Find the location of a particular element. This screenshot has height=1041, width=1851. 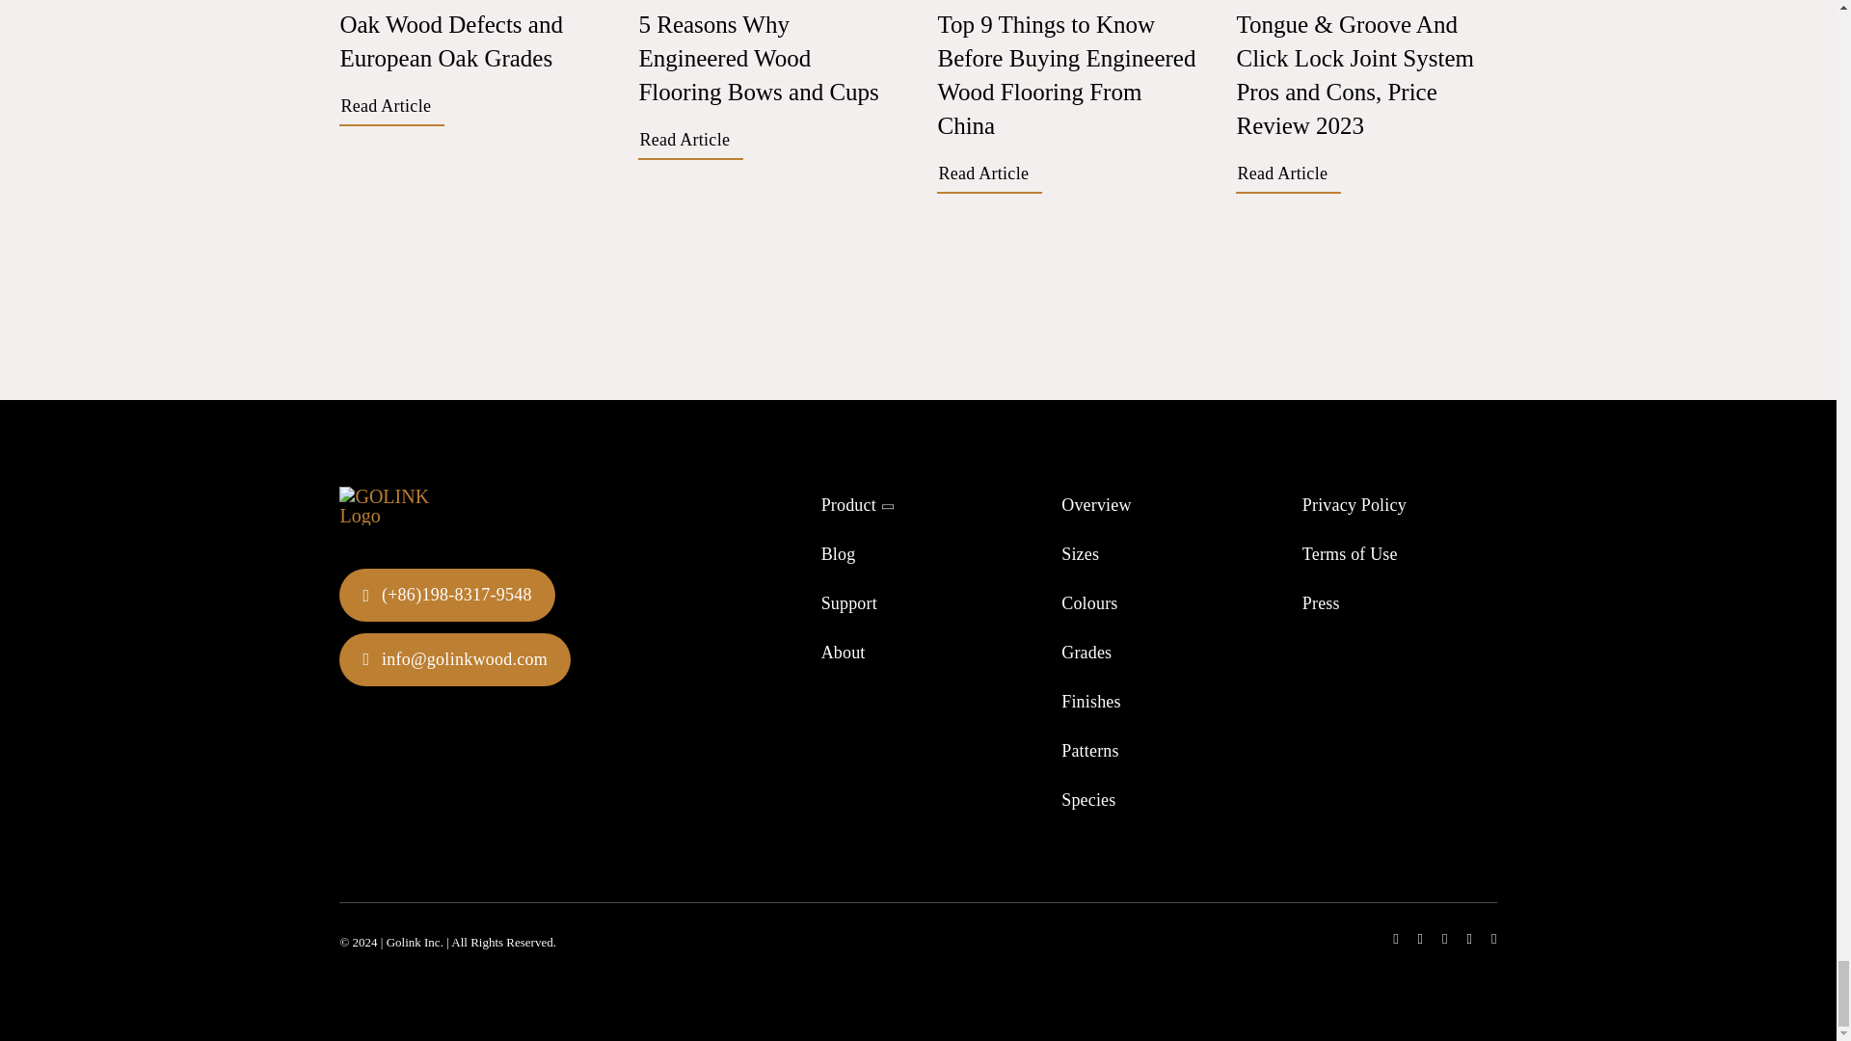

Read Article is located at coordinates (690, 143).